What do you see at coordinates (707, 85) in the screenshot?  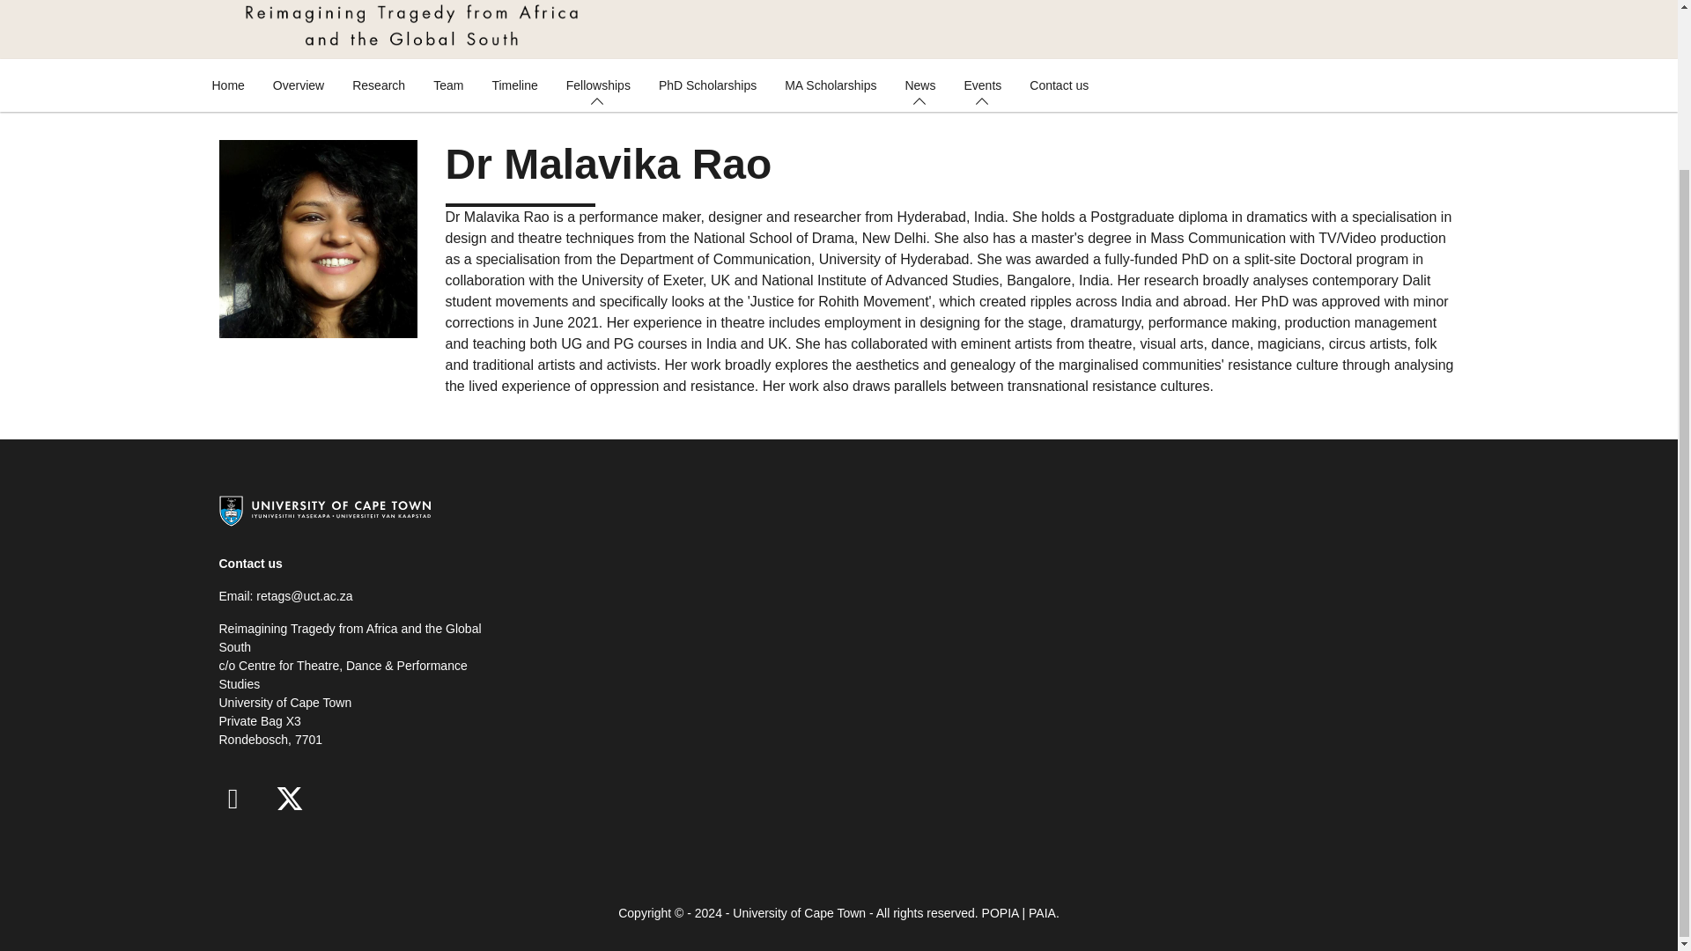 I see `PhD Scholarships` at bounding box center [707, 85].